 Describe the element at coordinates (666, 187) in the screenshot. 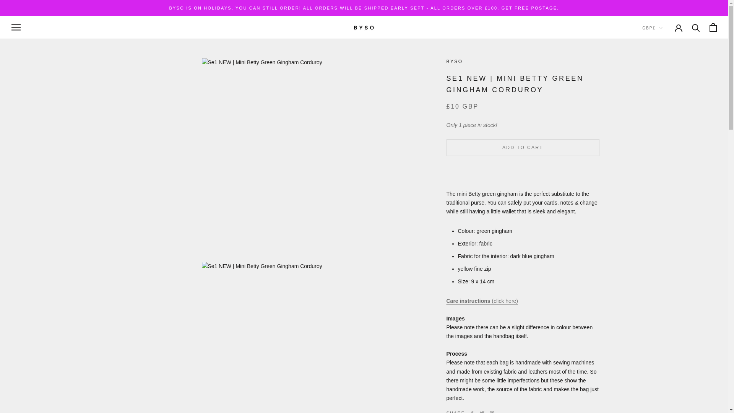

I see `MKD` at that location.